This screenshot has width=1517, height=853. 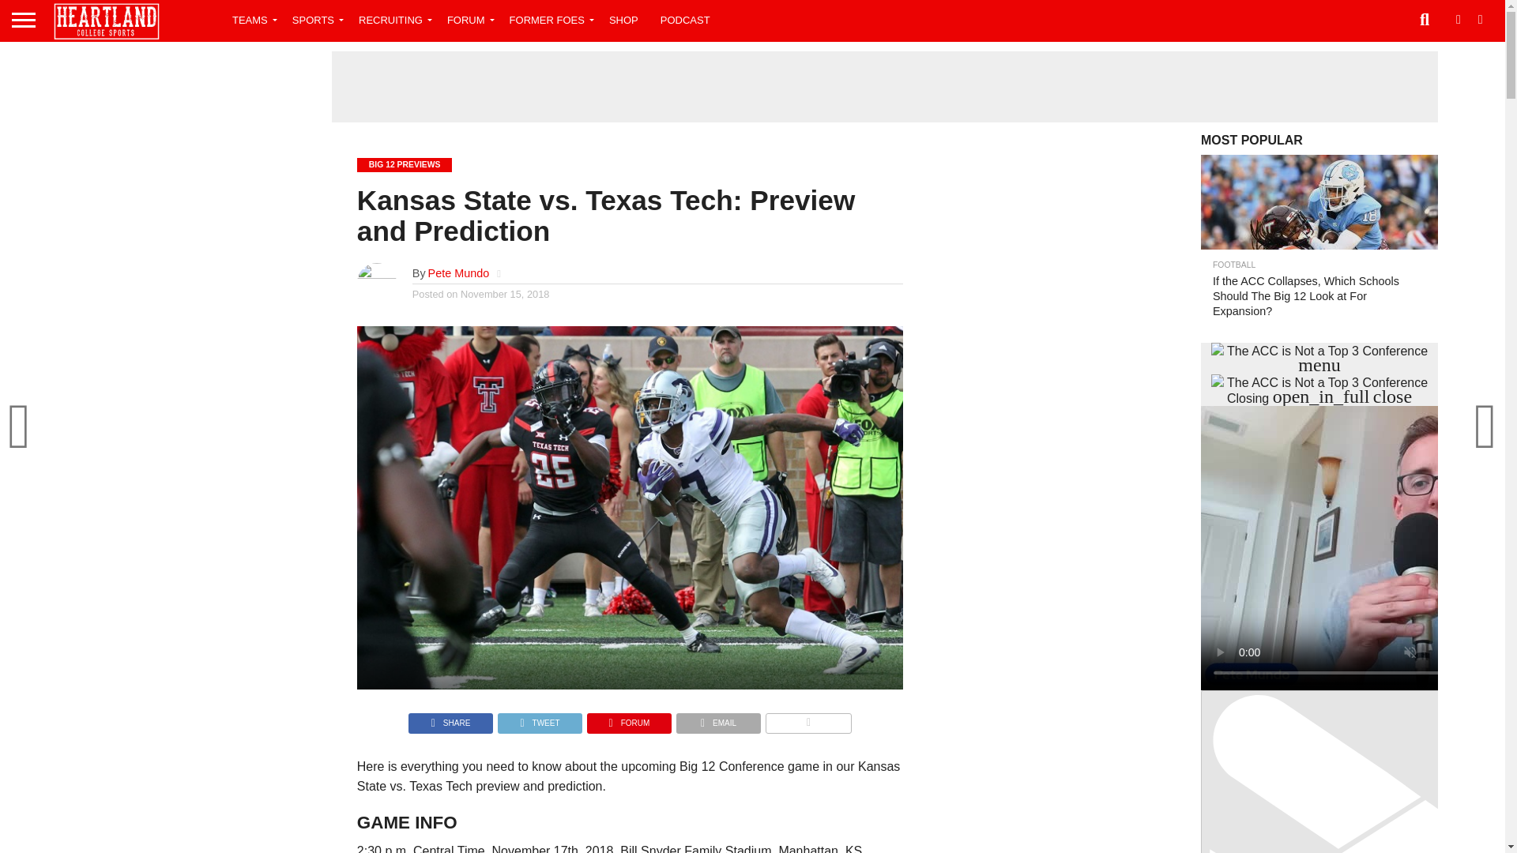 What do you see at coordinates (450, 719) in the screenshot?
I see `Share on Facebook` at bounding box center [450, 719].